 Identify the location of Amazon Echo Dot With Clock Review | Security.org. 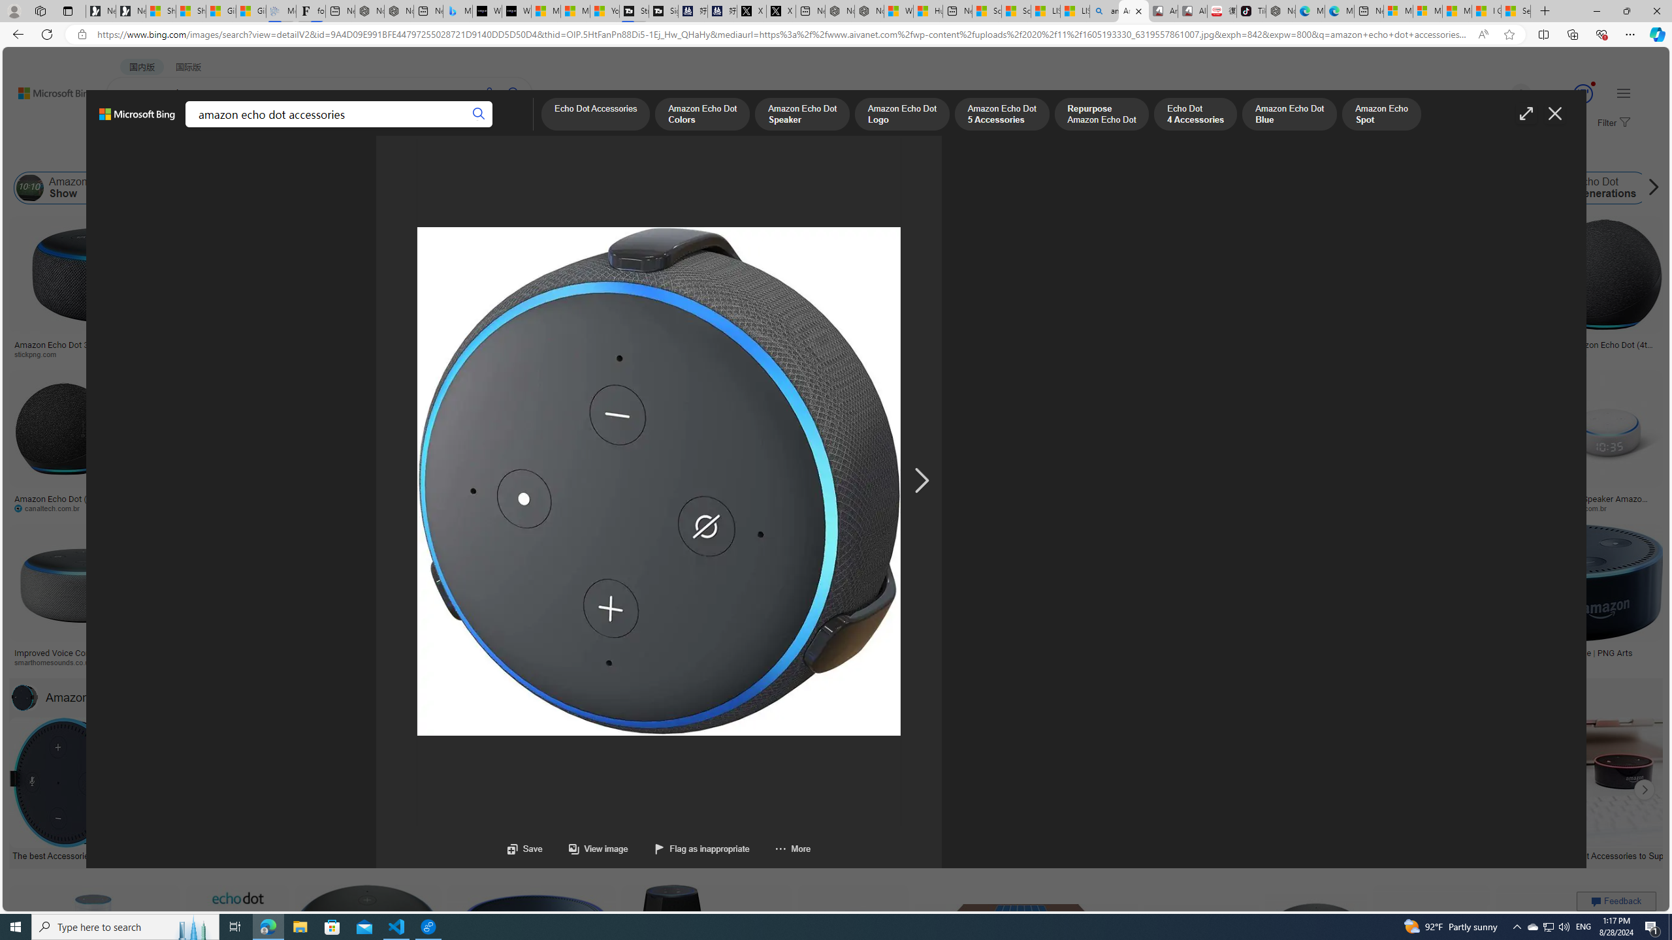
(264, 653).